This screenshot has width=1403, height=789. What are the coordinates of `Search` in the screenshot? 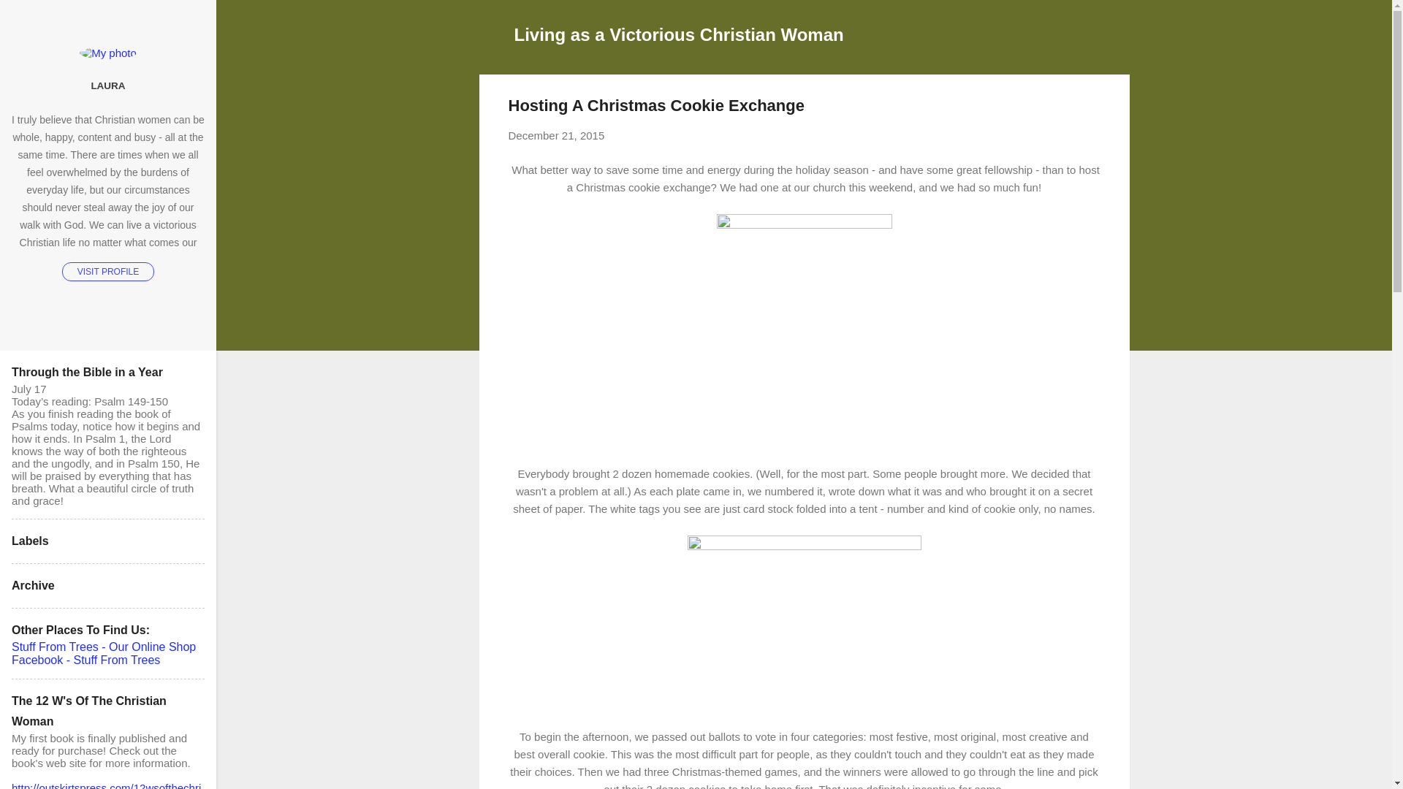 It's located at (28, 18).